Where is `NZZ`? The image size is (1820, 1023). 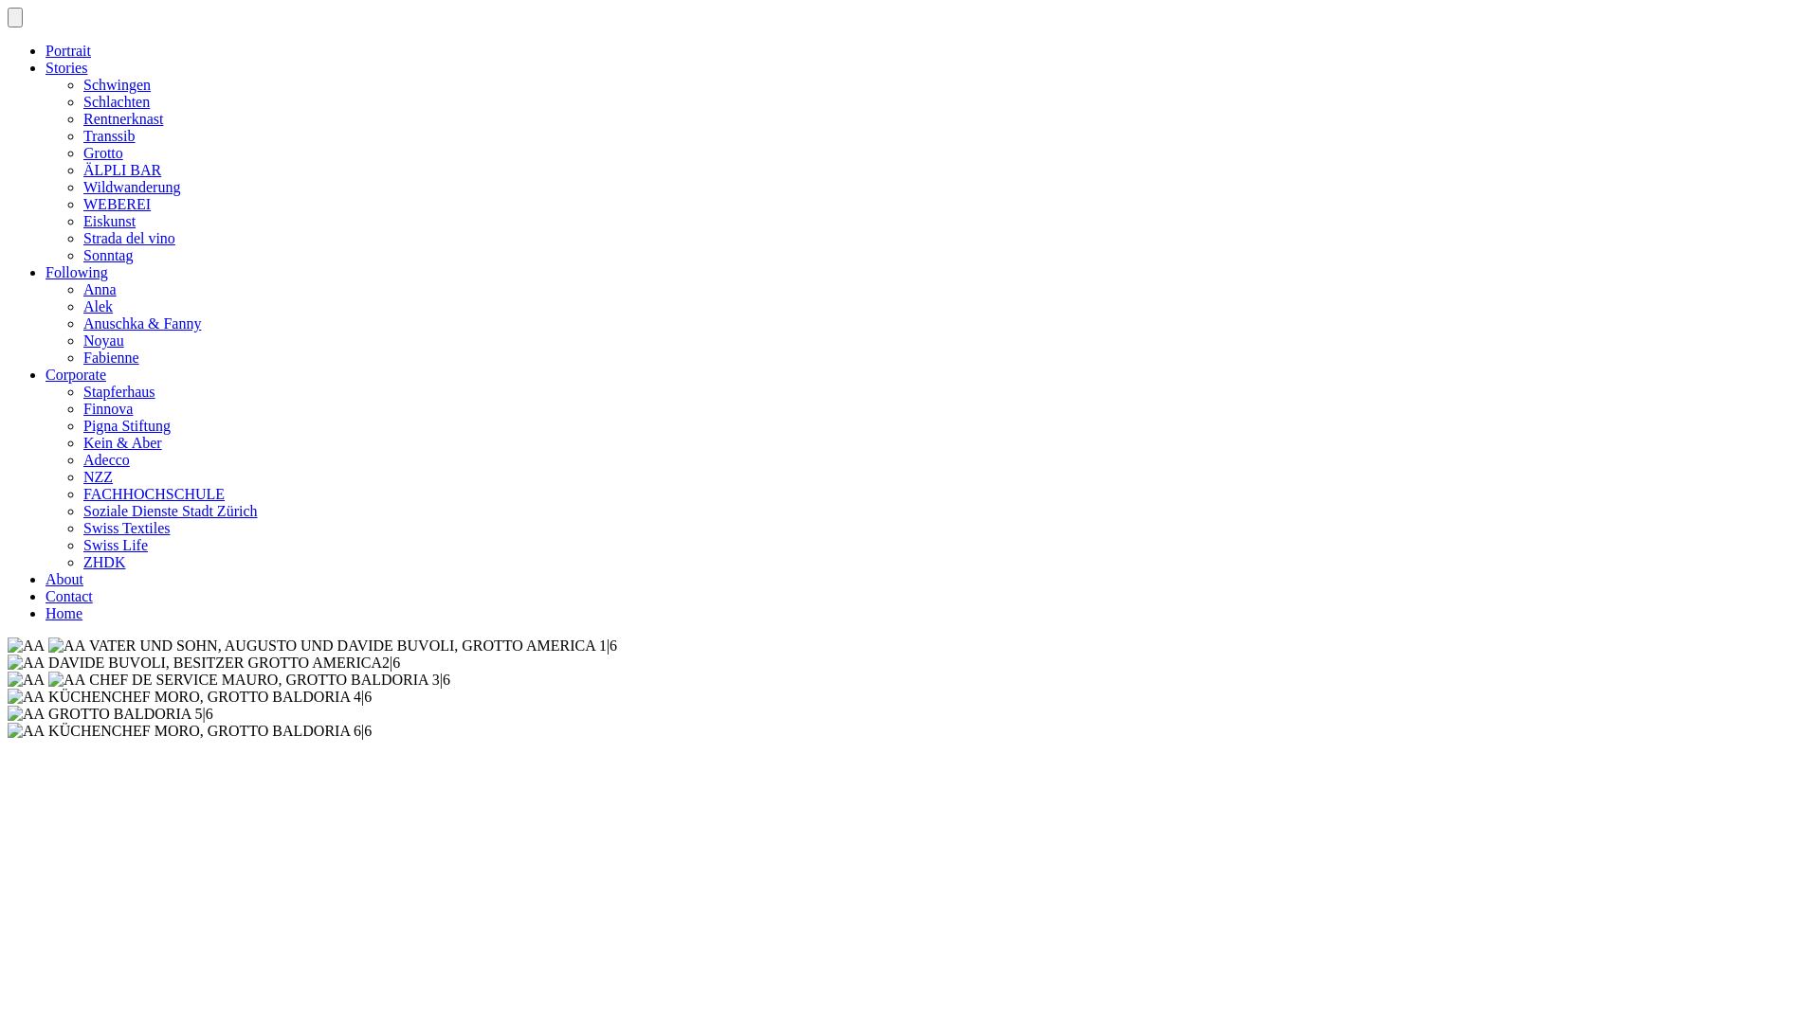
NZZ is located at coordinates (99, 477).